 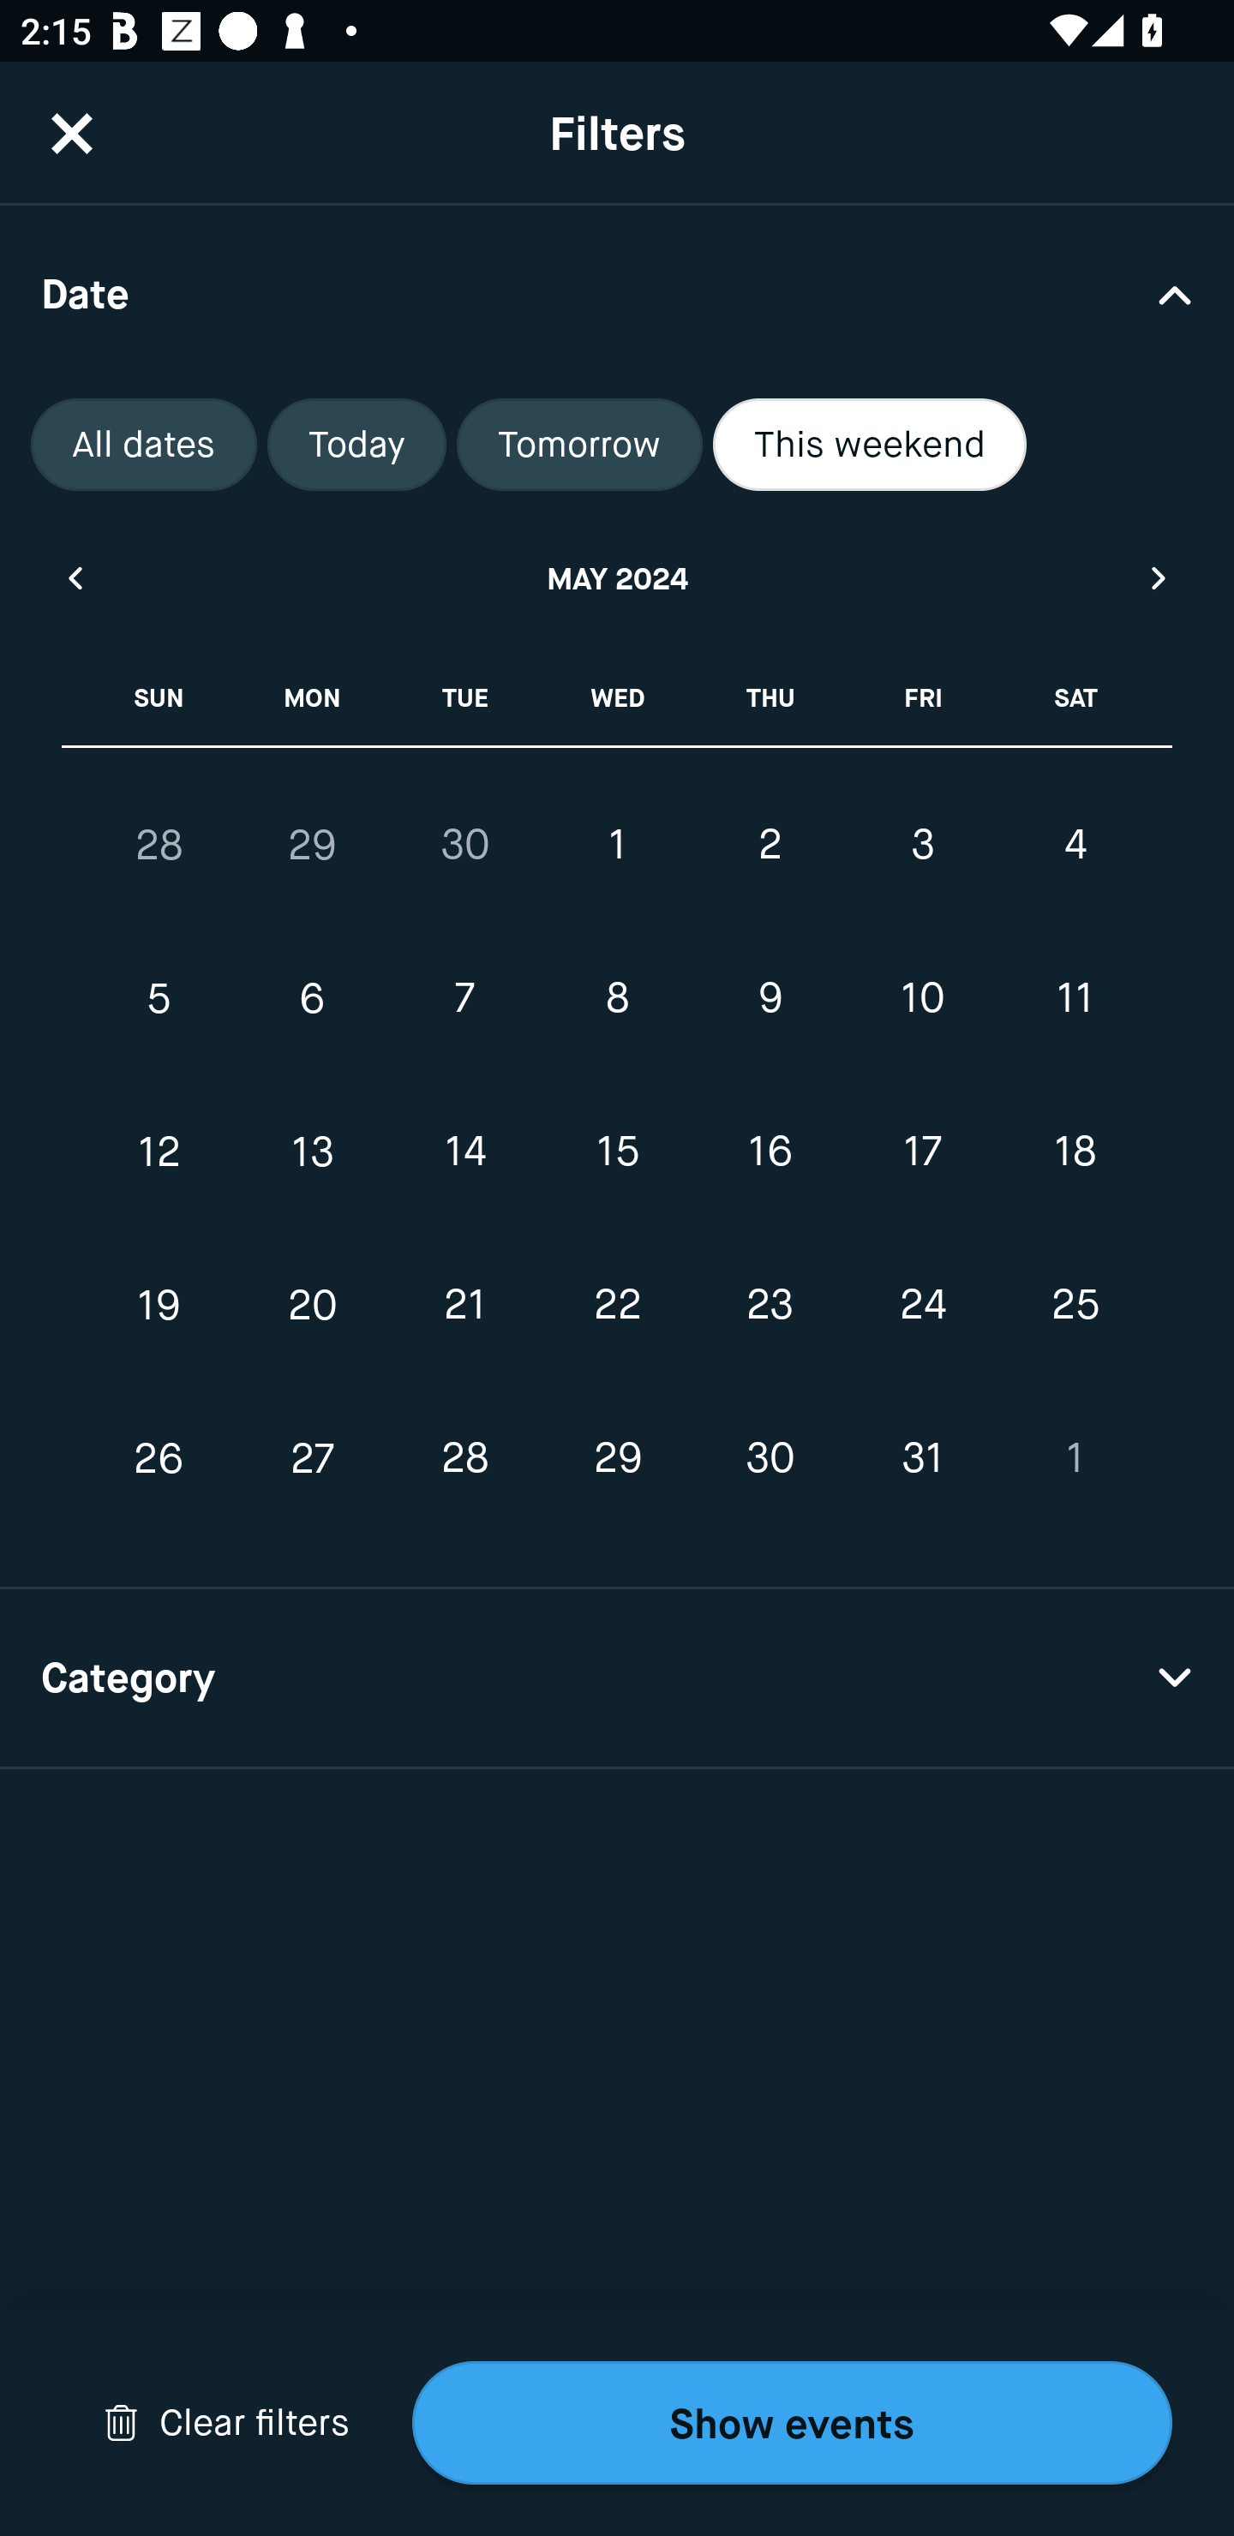 I want to click on 21, so click(x=464, y=1304).